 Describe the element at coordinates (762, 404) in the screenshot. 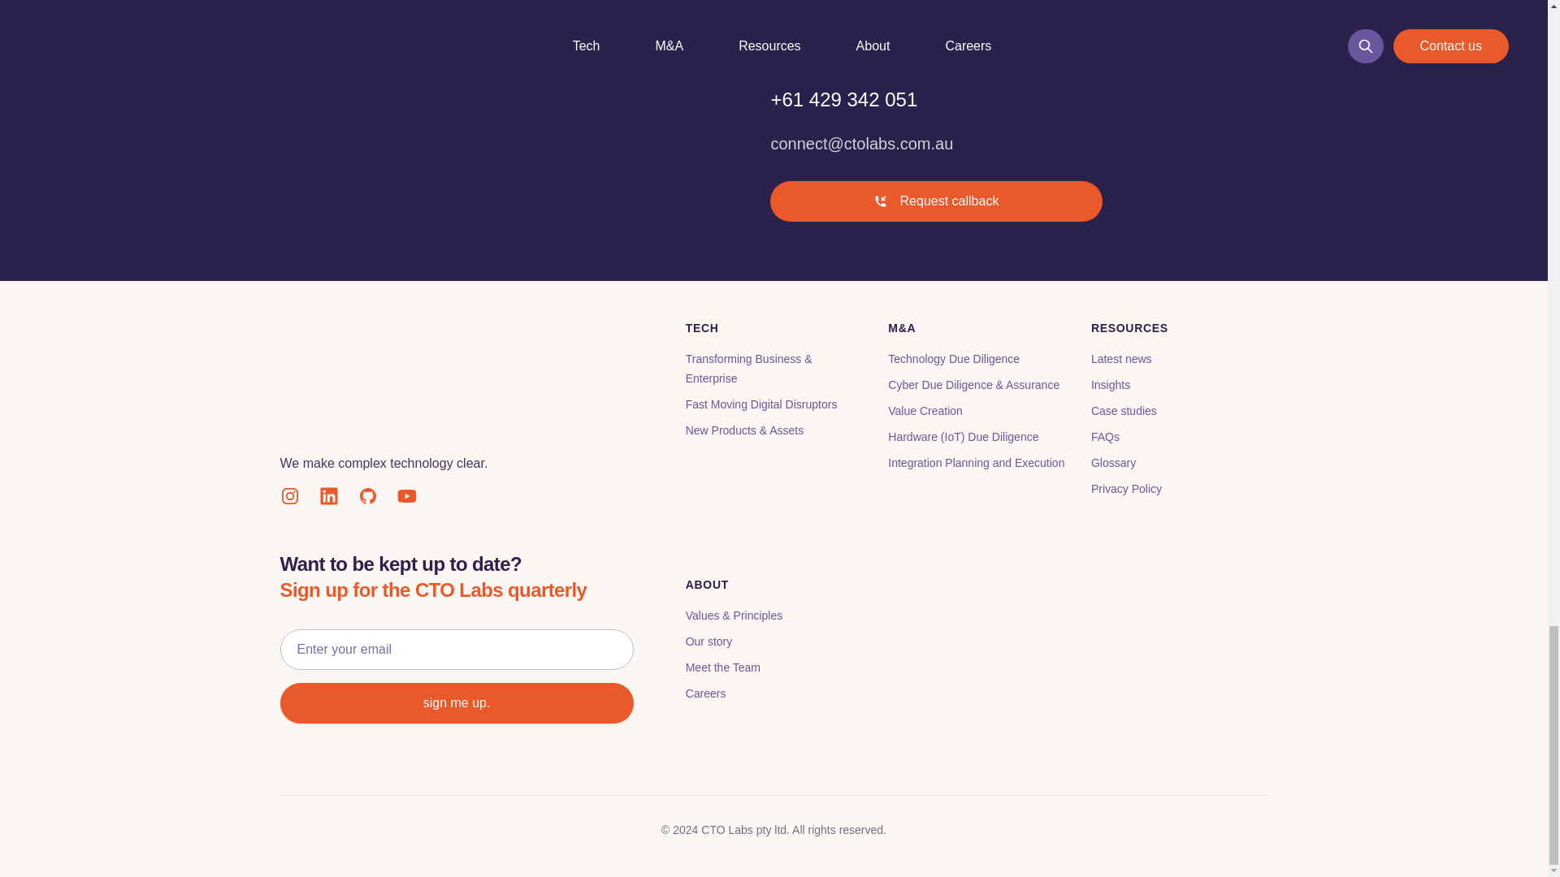

I see `Fast Moving Digital Disruptors` at that location.